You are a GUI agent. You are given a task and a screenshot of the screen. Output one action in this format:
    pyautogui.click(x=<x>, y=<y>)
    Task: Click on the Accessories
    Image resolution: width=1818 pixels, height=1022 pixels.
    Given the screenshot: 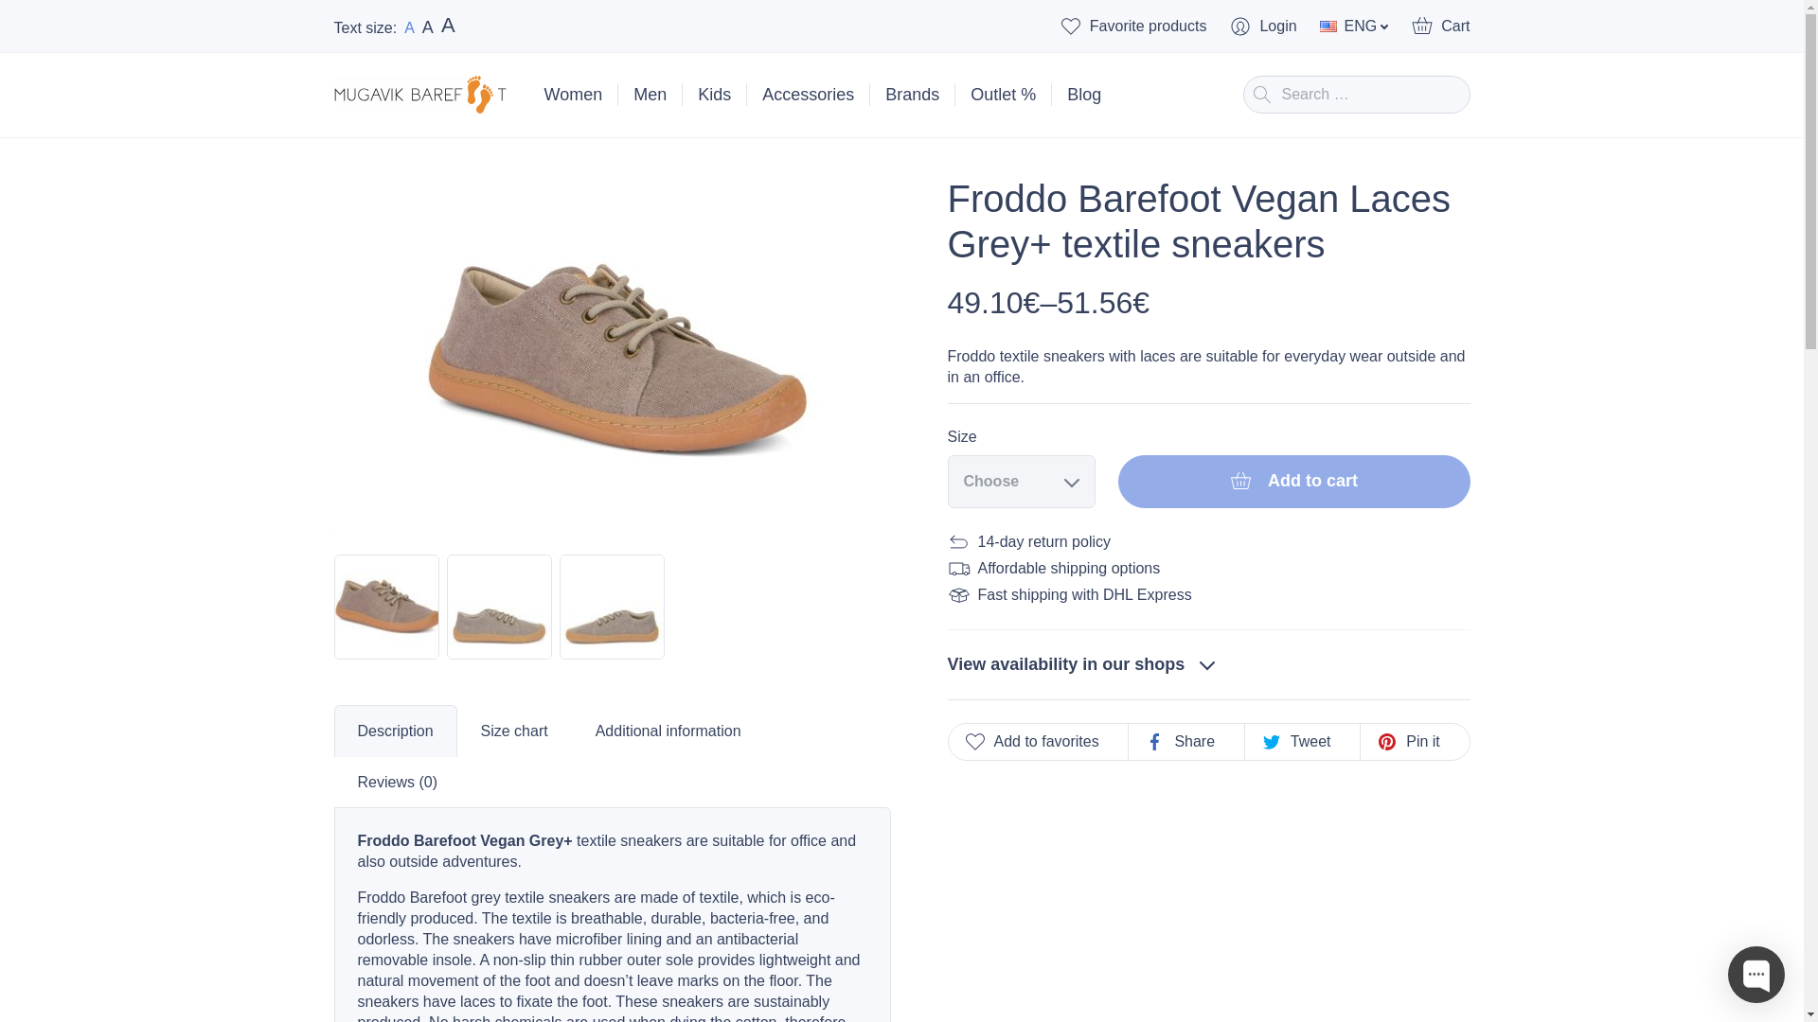 What is the action you would take?
    pyautogui.click(x=1439, y=26)
    